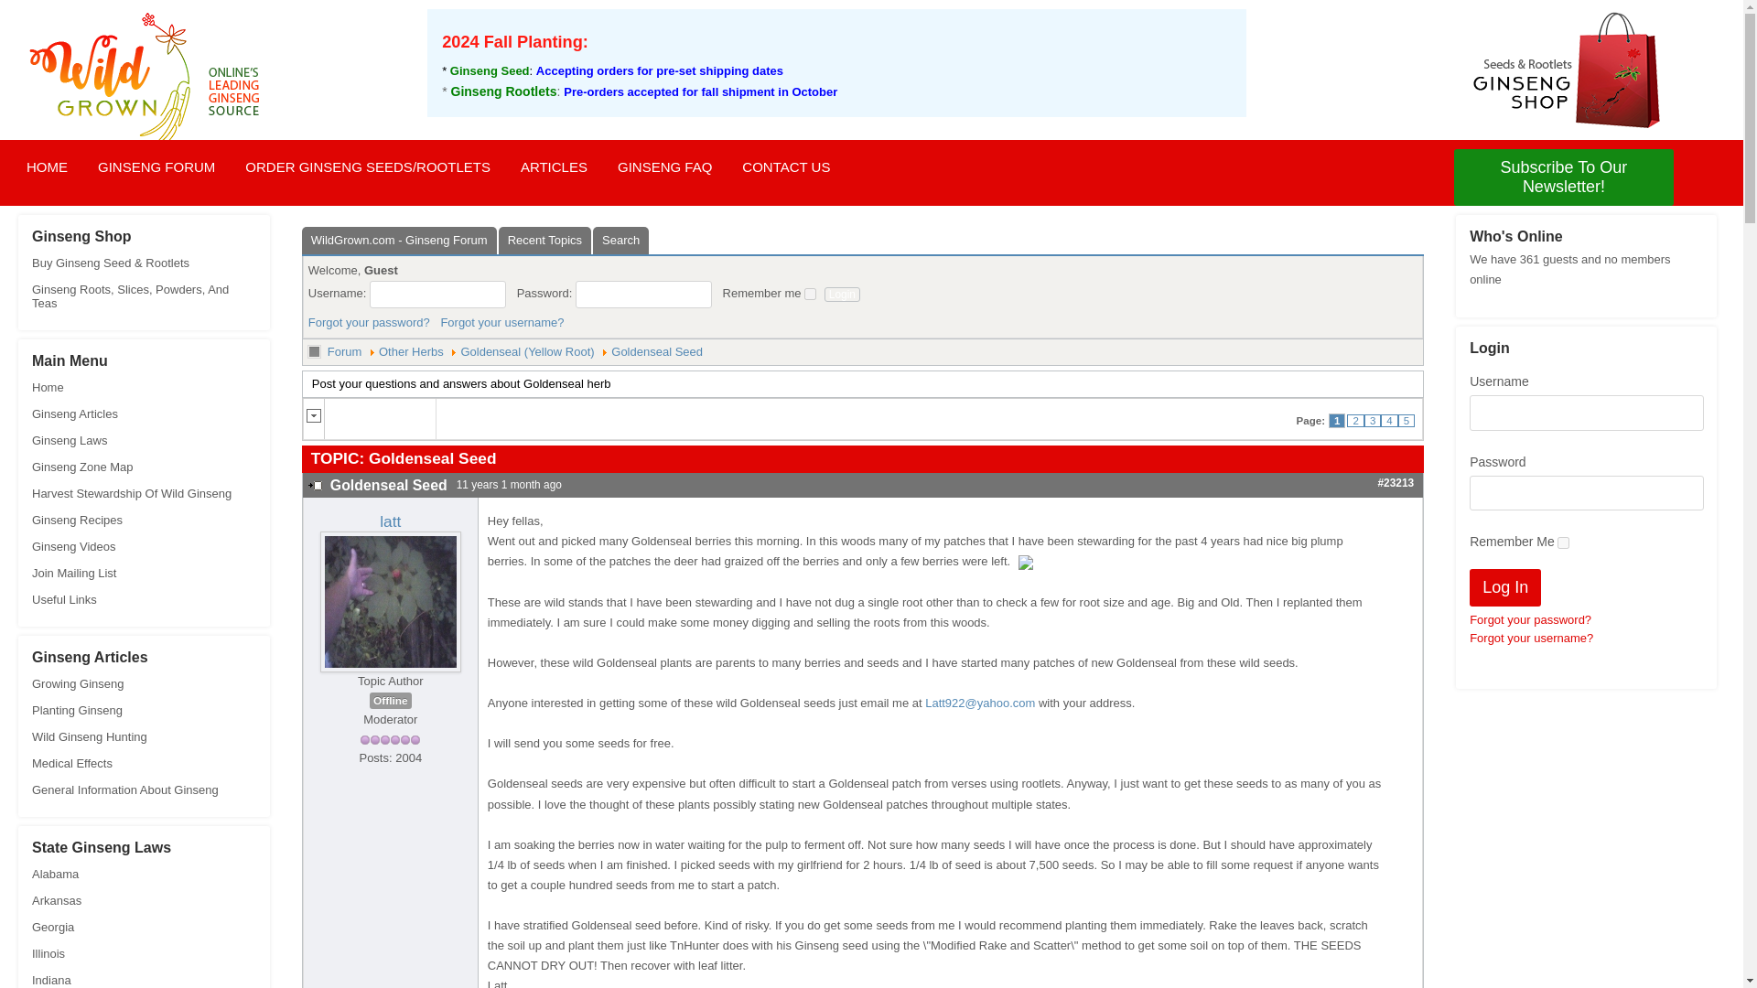 Image resolution: width=1757 pixels, height=988 pixels. I want to click on 3, so click(1373, 420).